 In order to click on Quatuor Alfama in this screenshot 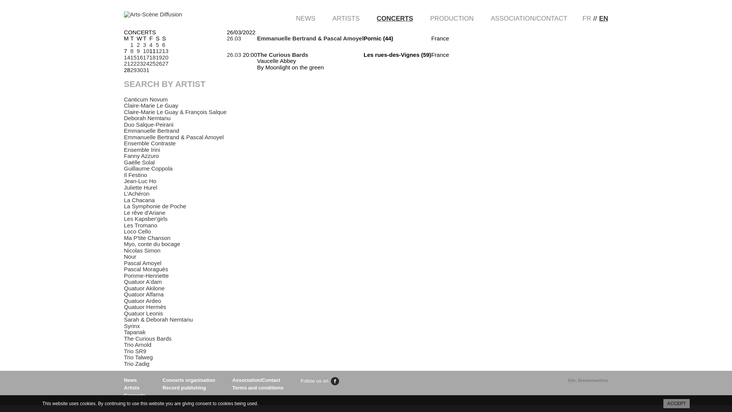, I will do `click(144, 295)`.